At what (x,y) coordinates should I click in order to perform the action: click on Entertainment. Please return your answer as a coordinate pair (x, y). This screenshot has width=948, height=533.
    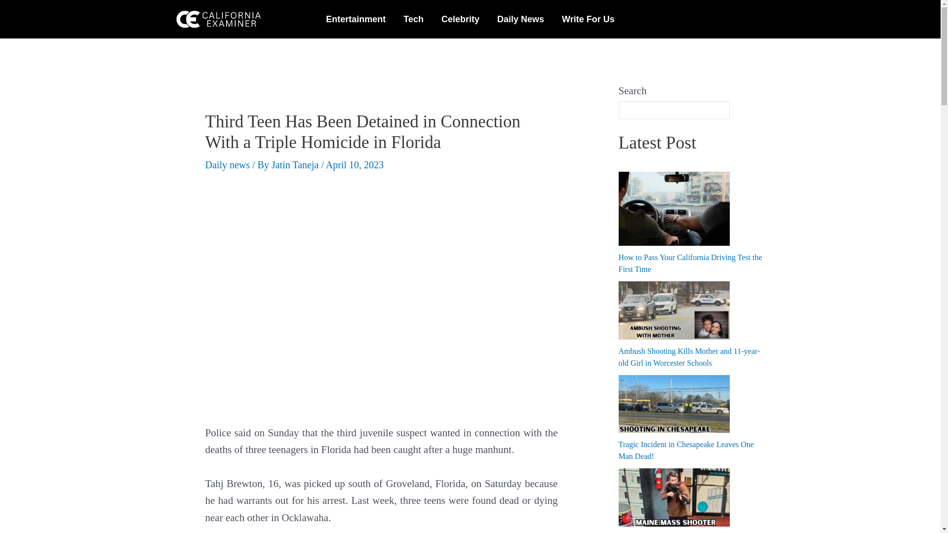
    Looking at the image, I should click on (355, 19).